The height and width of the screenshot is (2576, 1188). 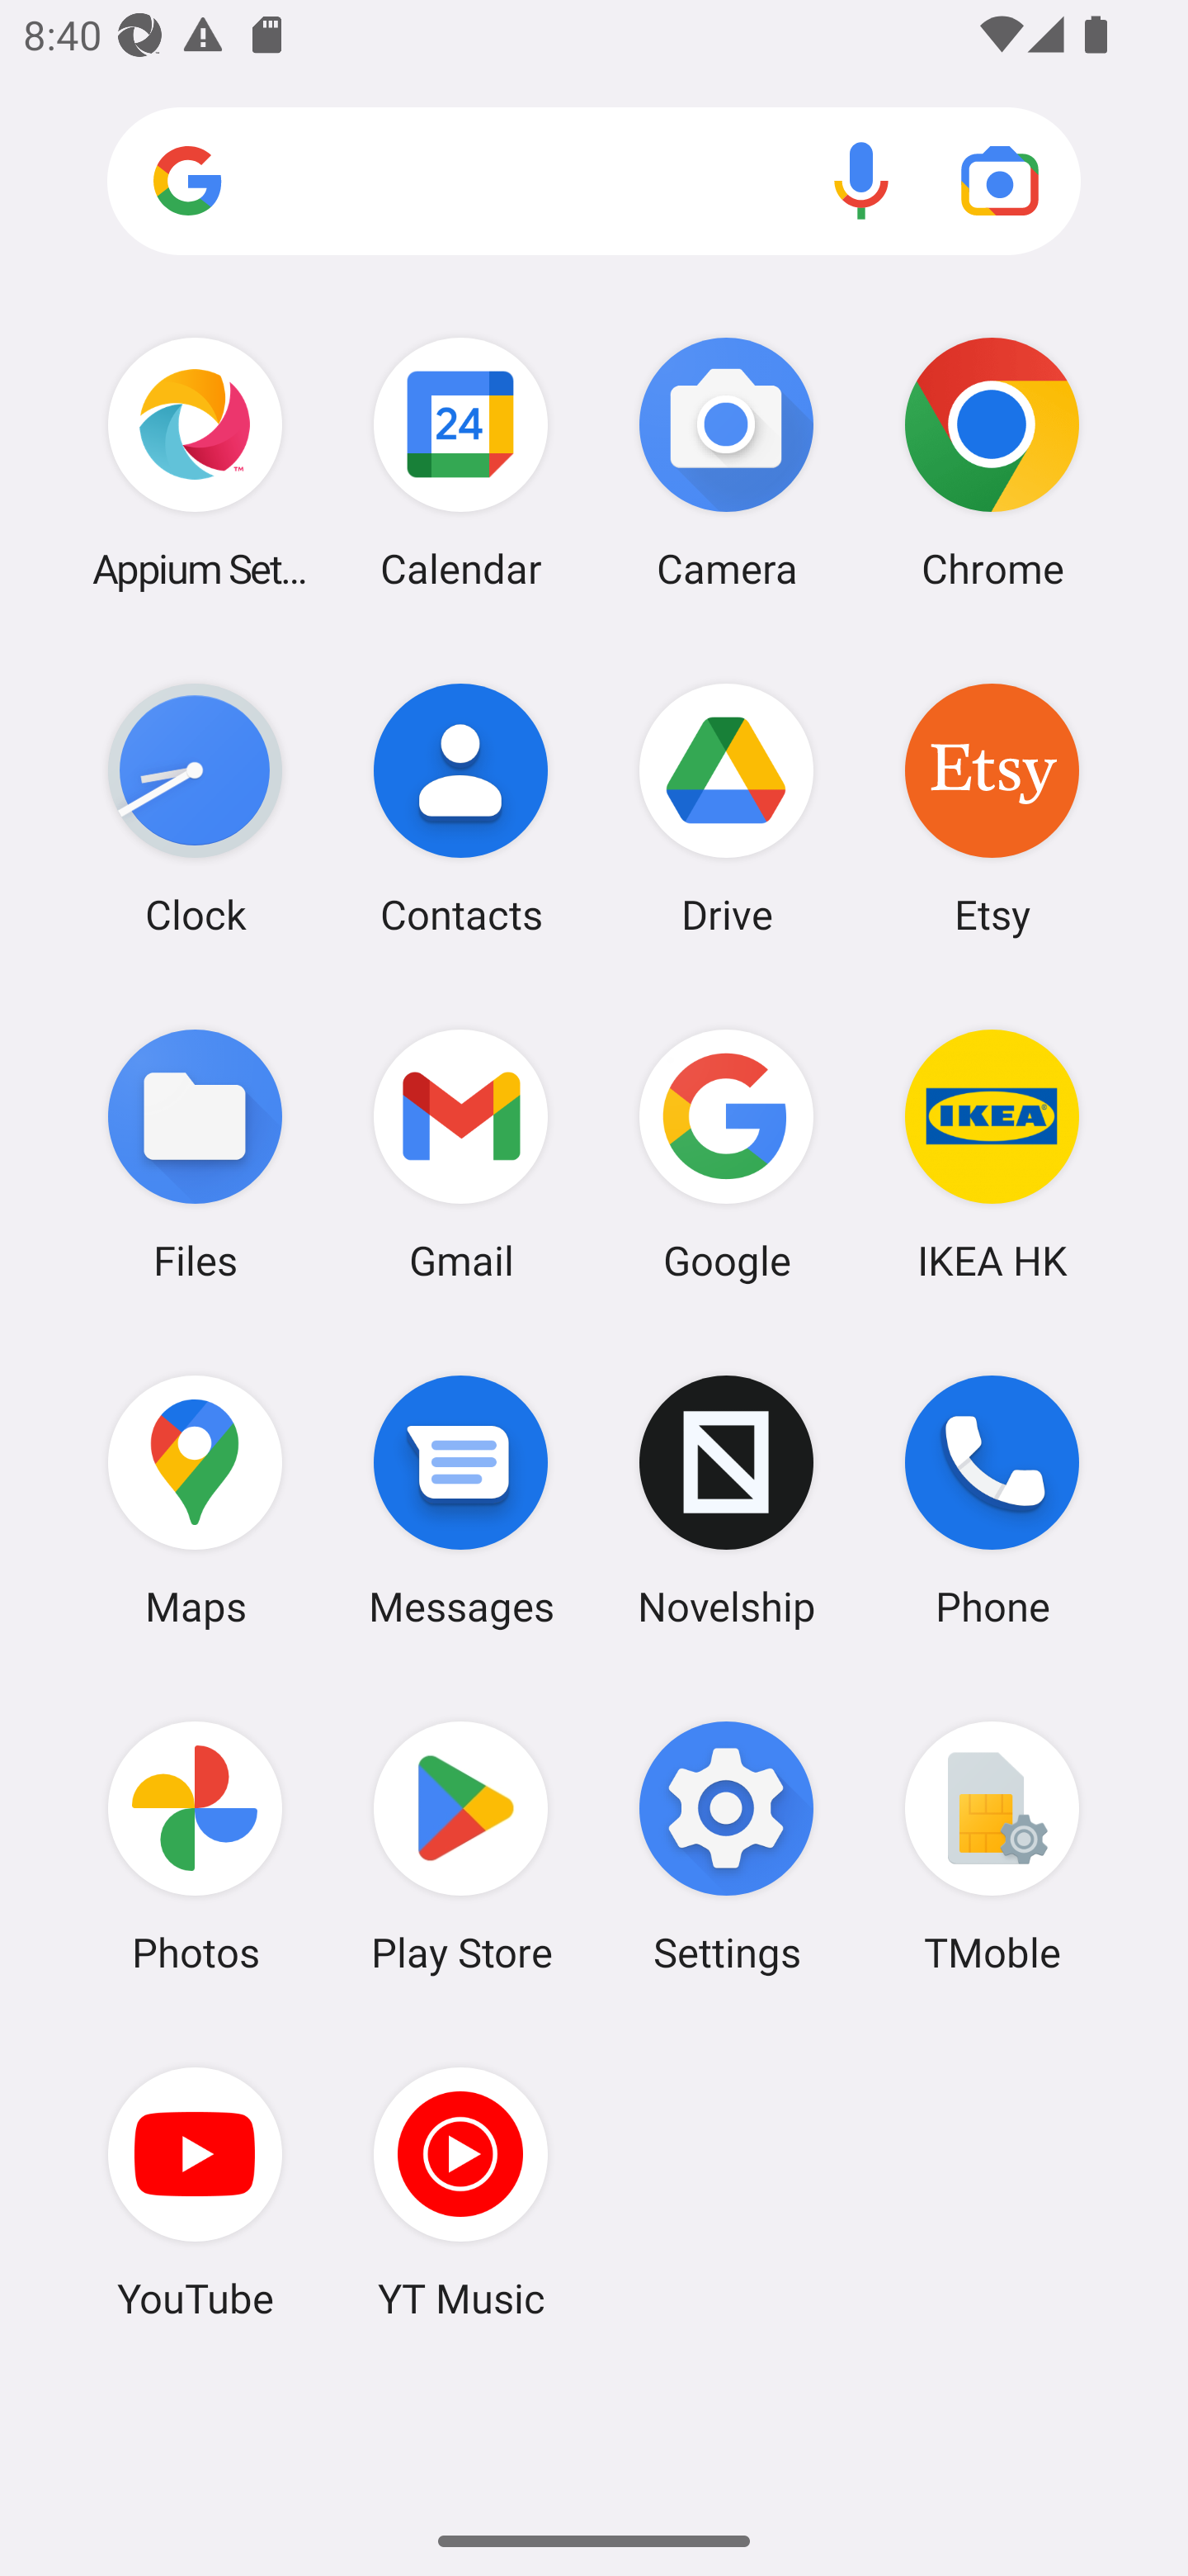 What do you see at coordinates (195, 1847) in the screenshot?
I see `Photos` at bounding box center [195, 1847].